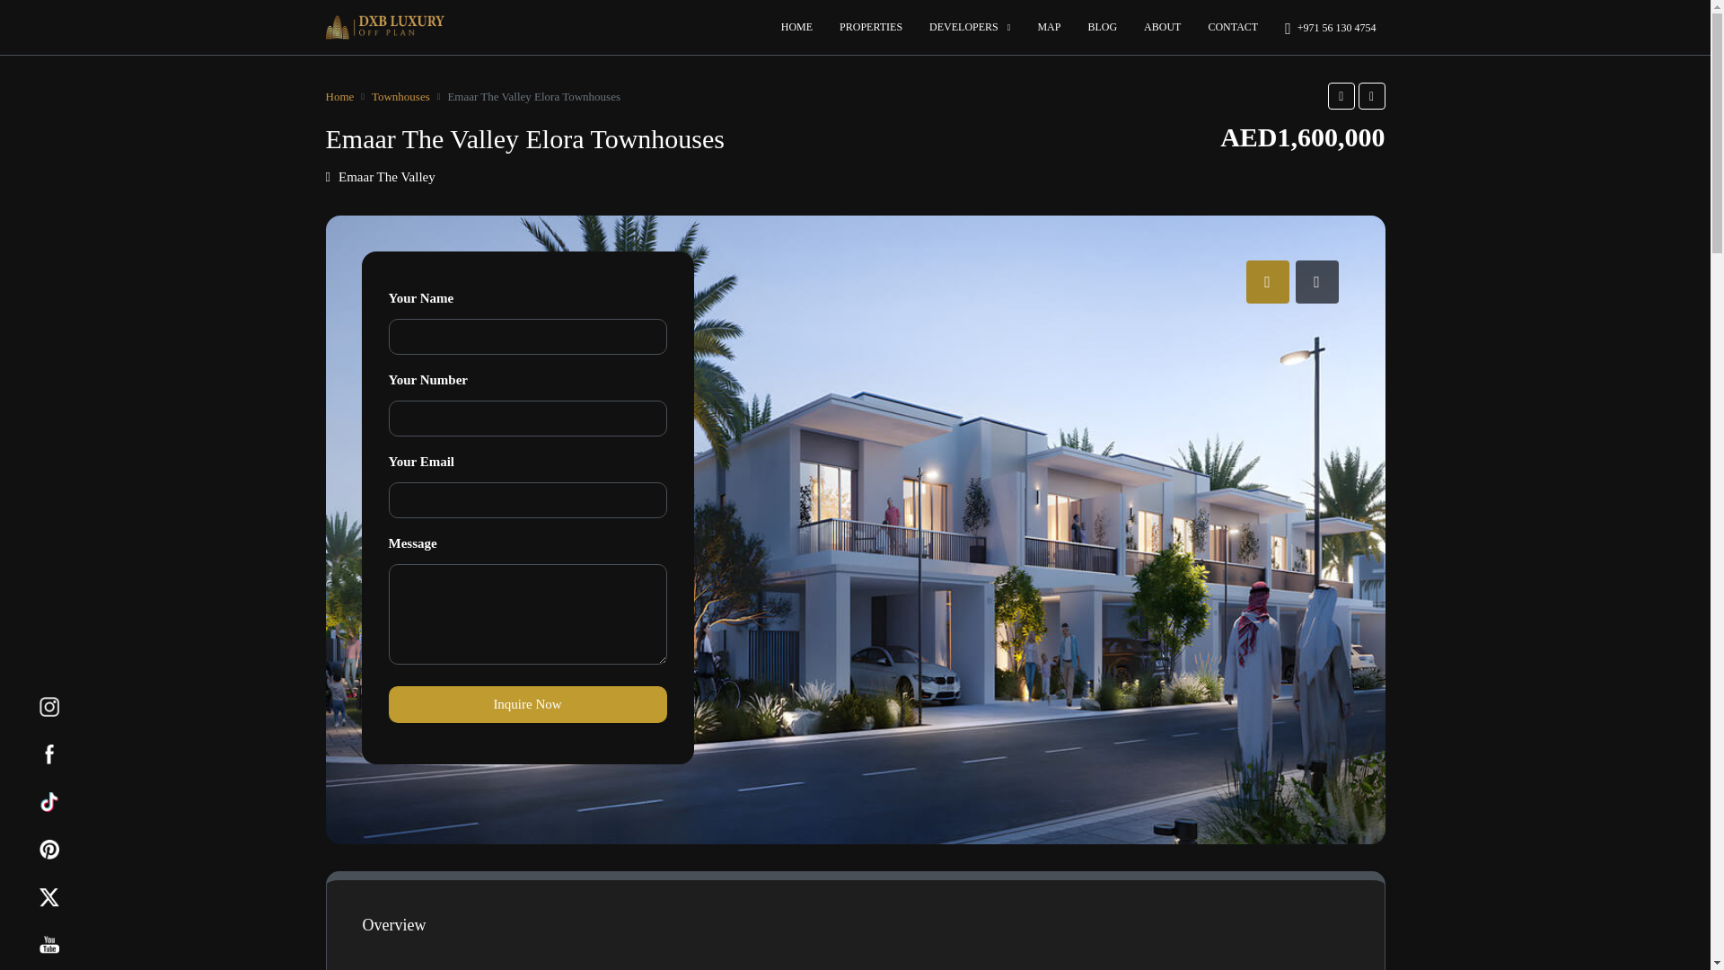 The height and width of the screenshot is (970, 1724). What do you see at coordinates (1162, 27) in the screenshot?
I see `ABOUT` at bounding box center [1162, 27].